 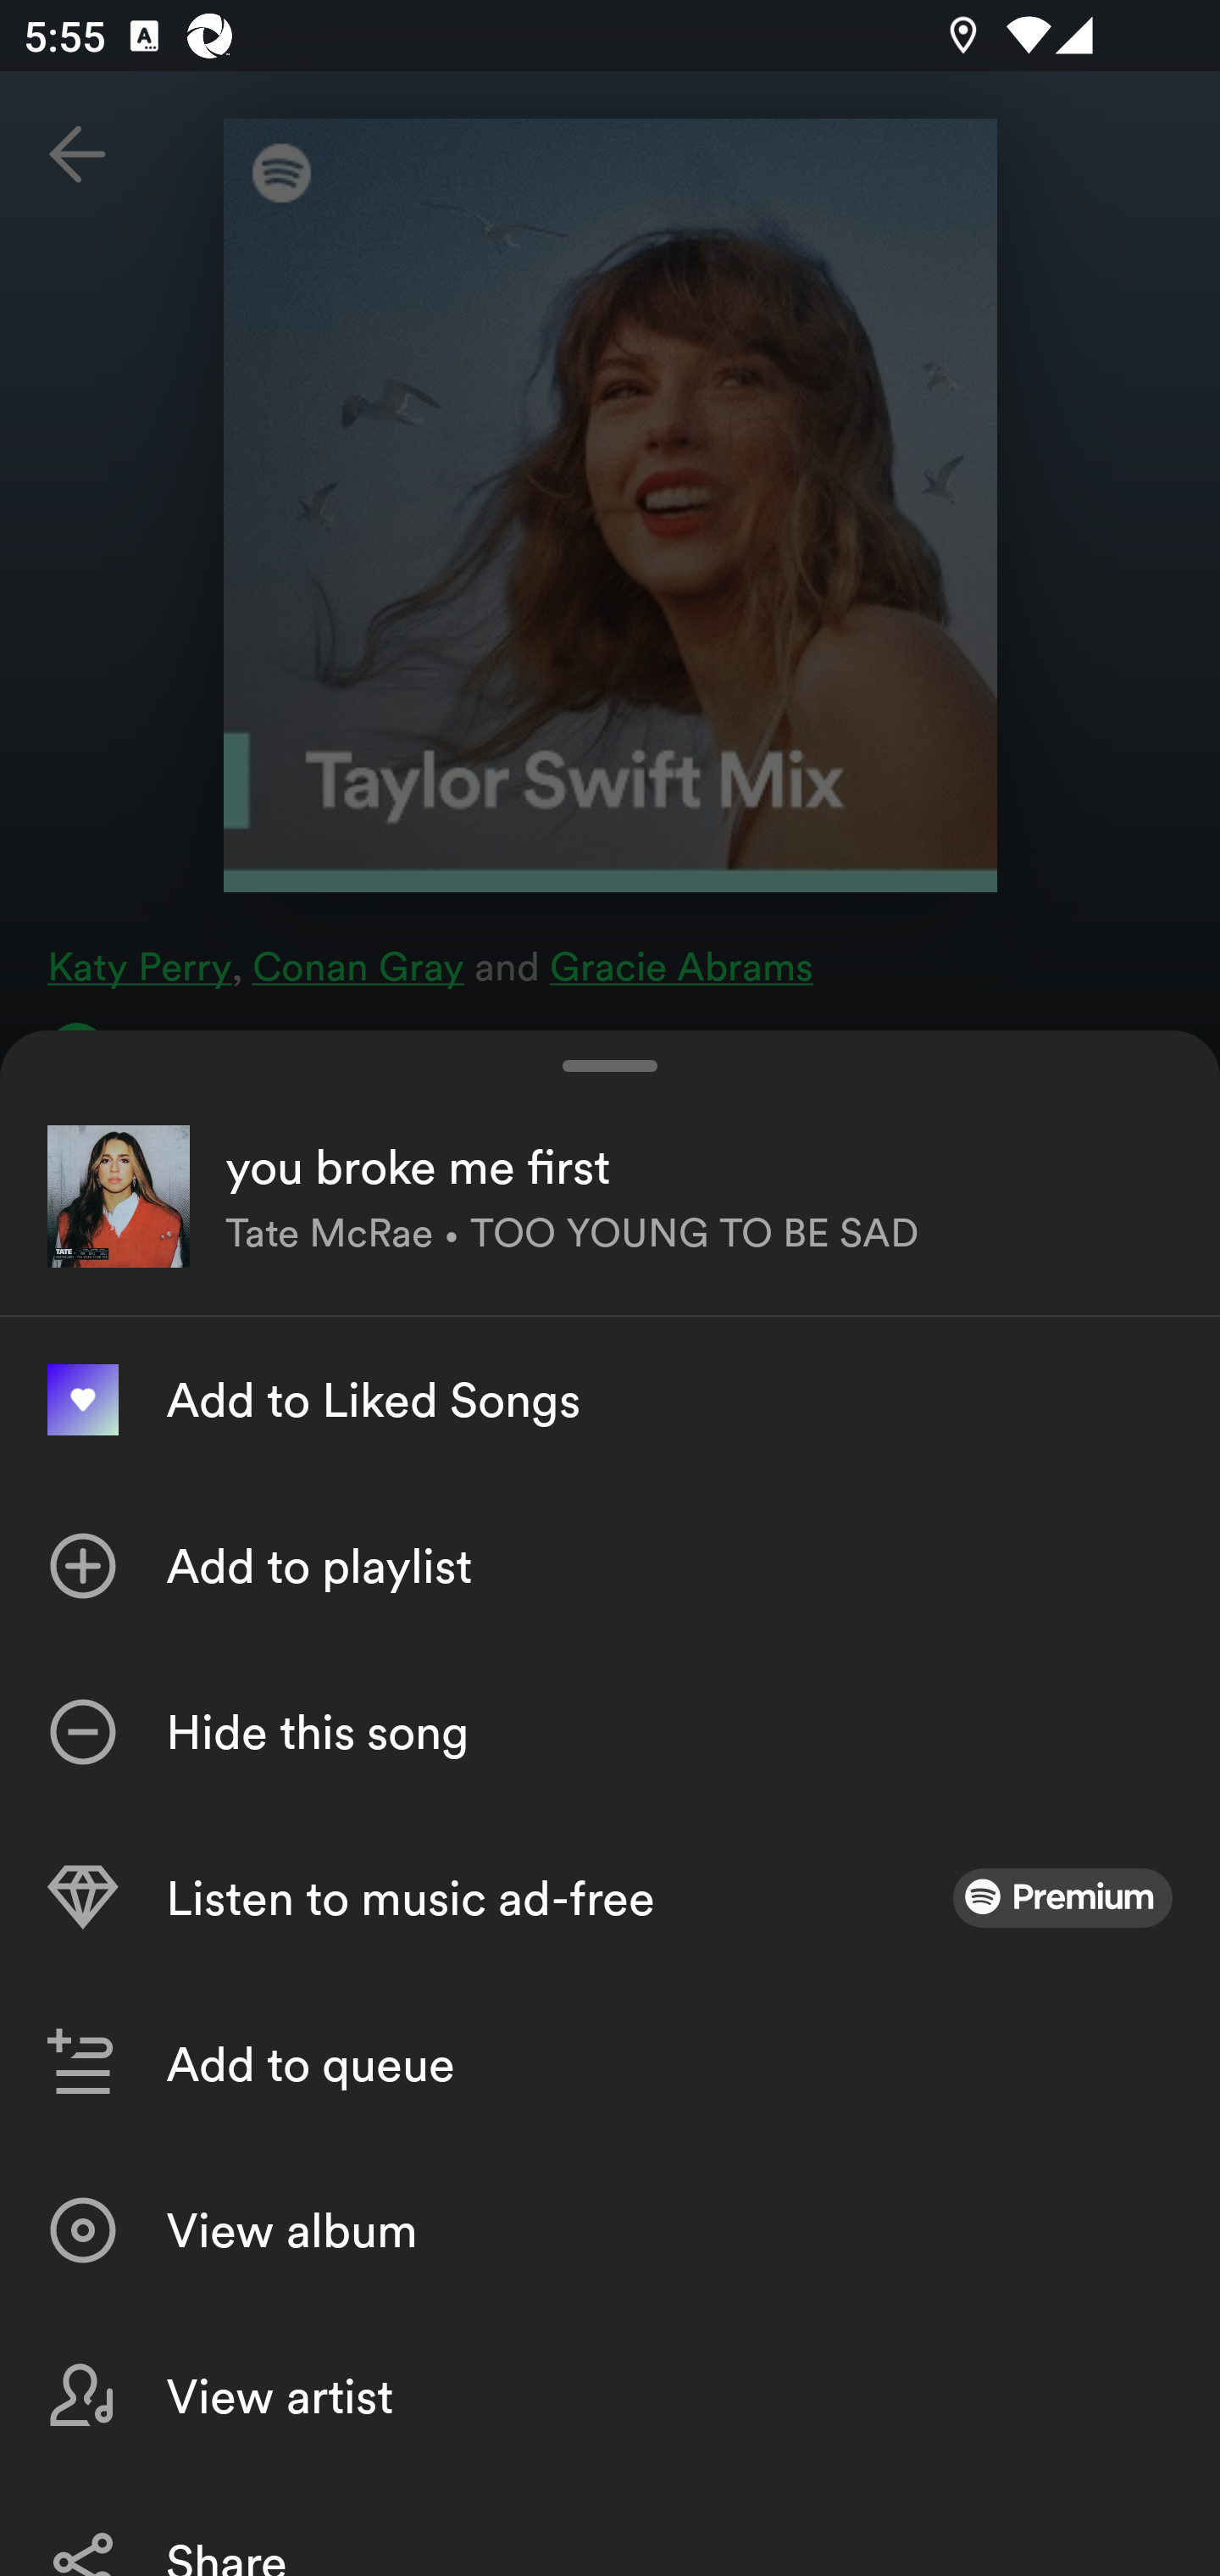 I want to click on Add to playlist, so click(x=610, y=1566).